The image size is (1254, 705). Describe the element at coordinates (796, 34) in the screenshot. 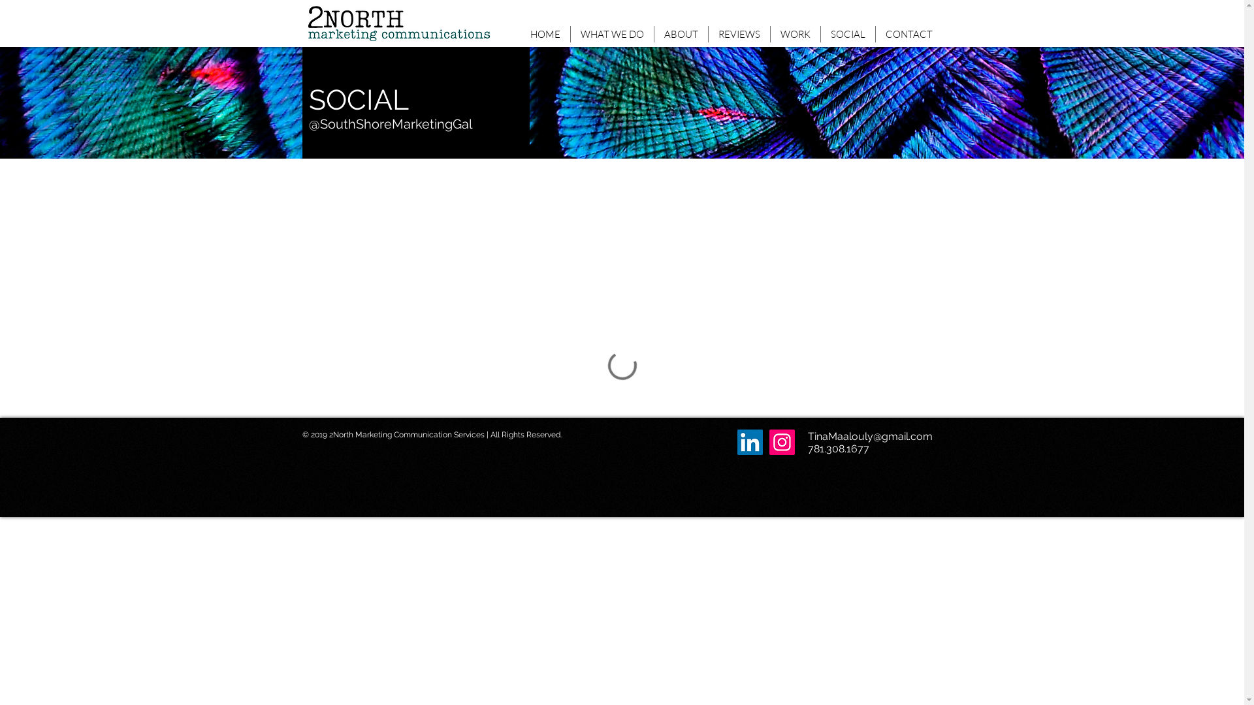

I see `WORK` at that location.